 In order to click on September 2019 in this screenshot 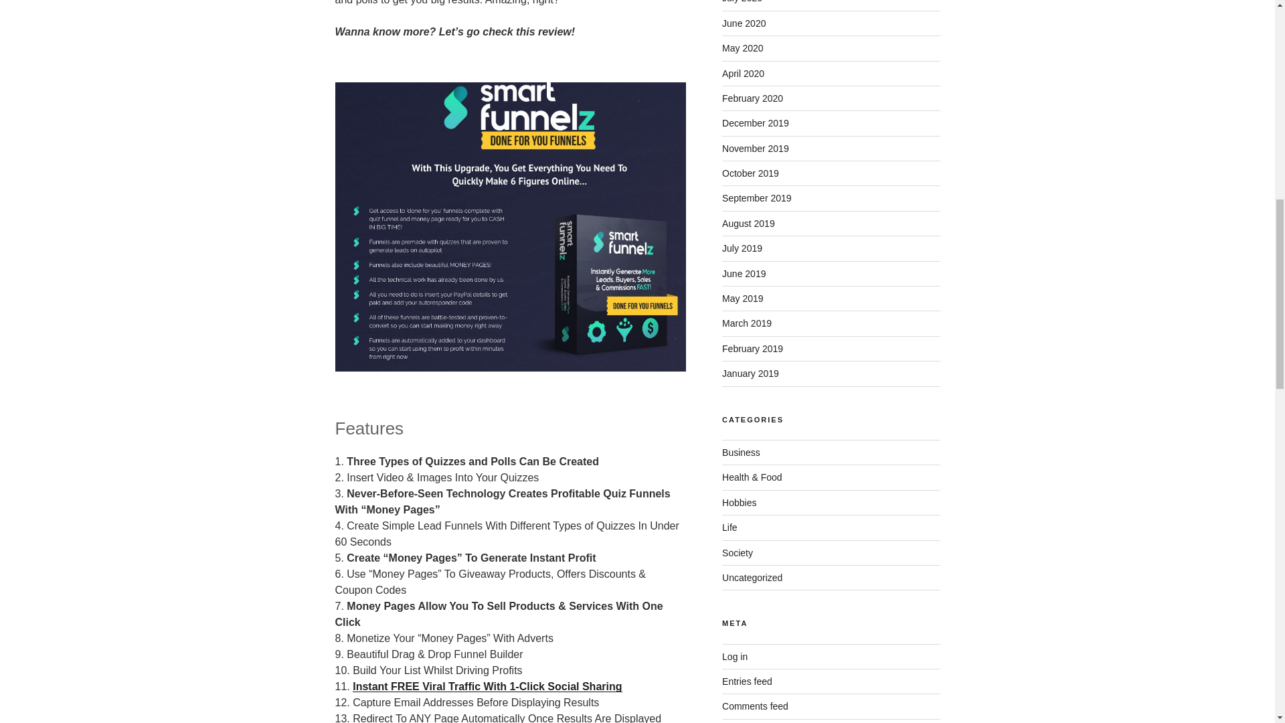, I will do `click(756, 198)`.